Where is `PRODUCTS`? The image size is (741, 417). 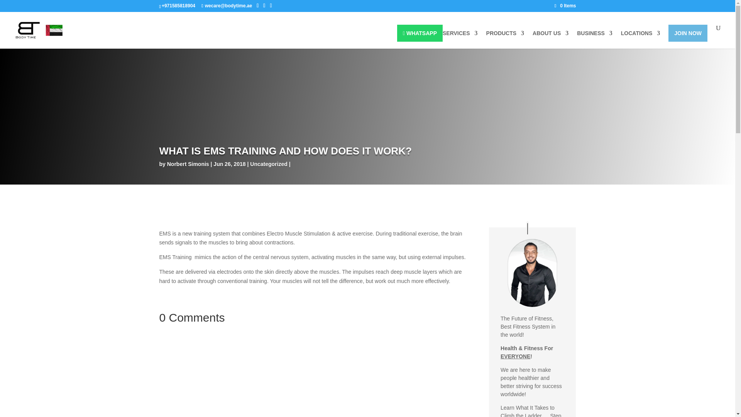
PRODUCTS is located at coordinates (505, 39).